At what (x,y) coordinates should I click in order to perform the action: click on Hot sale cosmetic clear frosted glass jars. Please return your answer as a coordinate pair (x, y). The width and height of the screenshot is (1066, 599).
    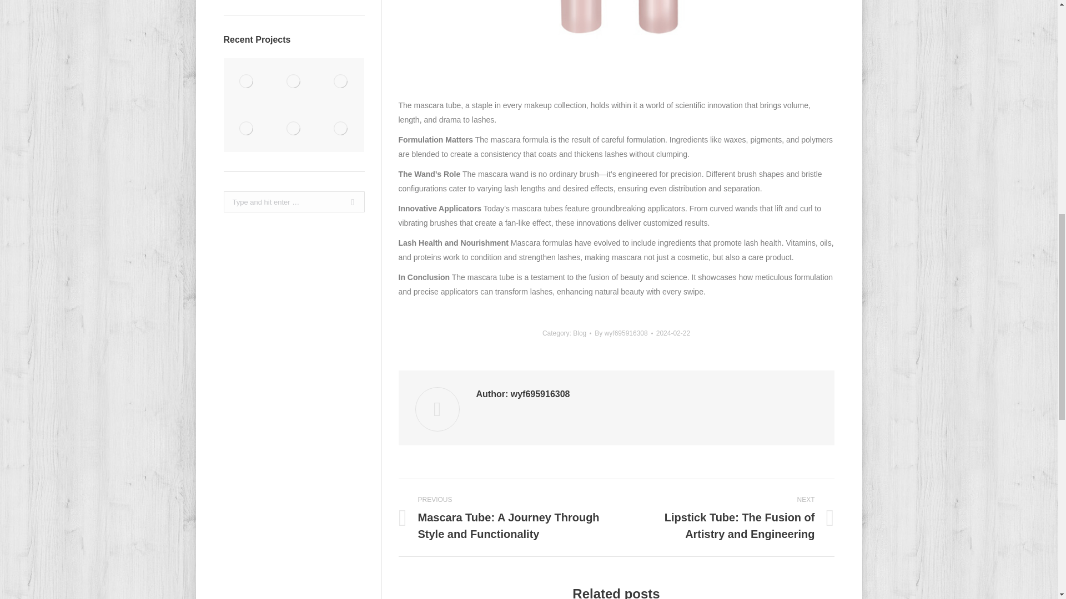
    Looking at the image, I should click on (341, 129).